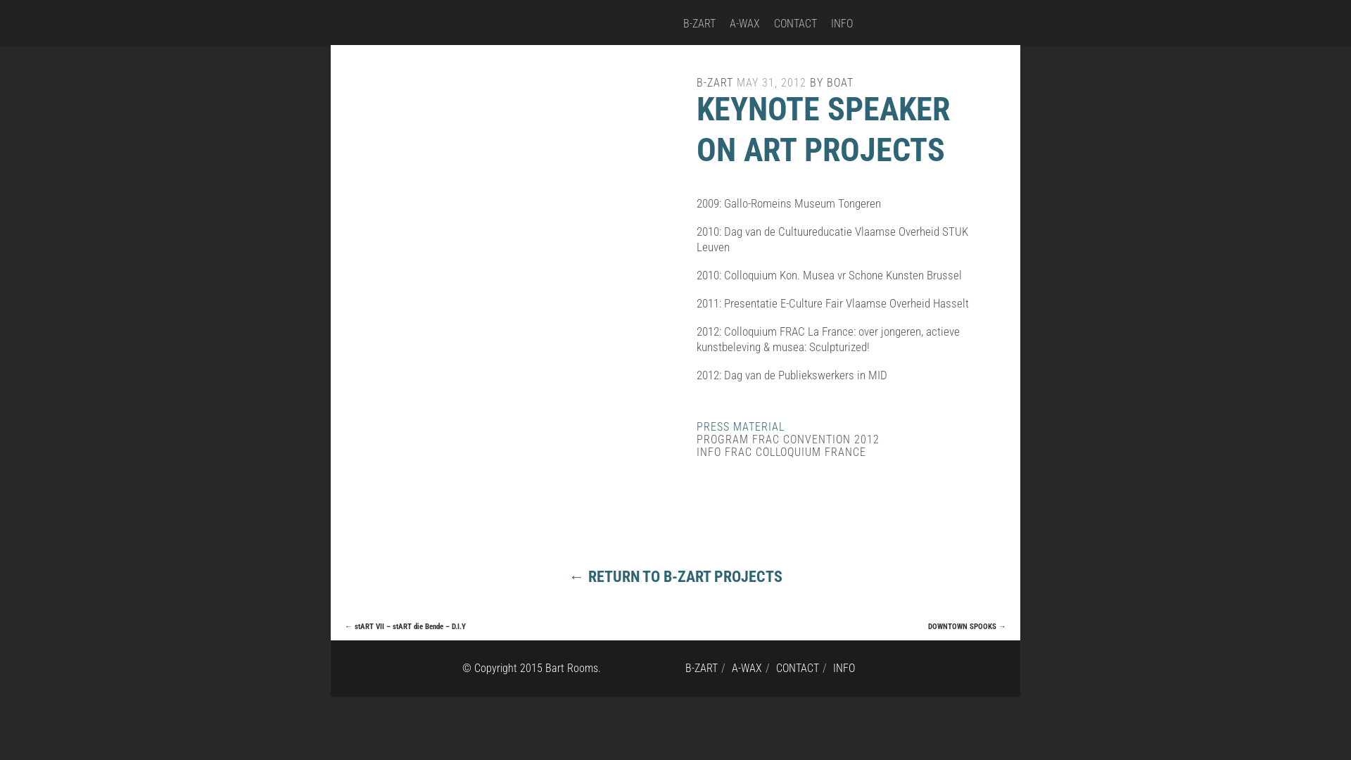 The height and width of the screenshot is (760, 1351). Describe the element at coordinates (504, 25) in the screenshot. I see `Bart Rooms` at that location.